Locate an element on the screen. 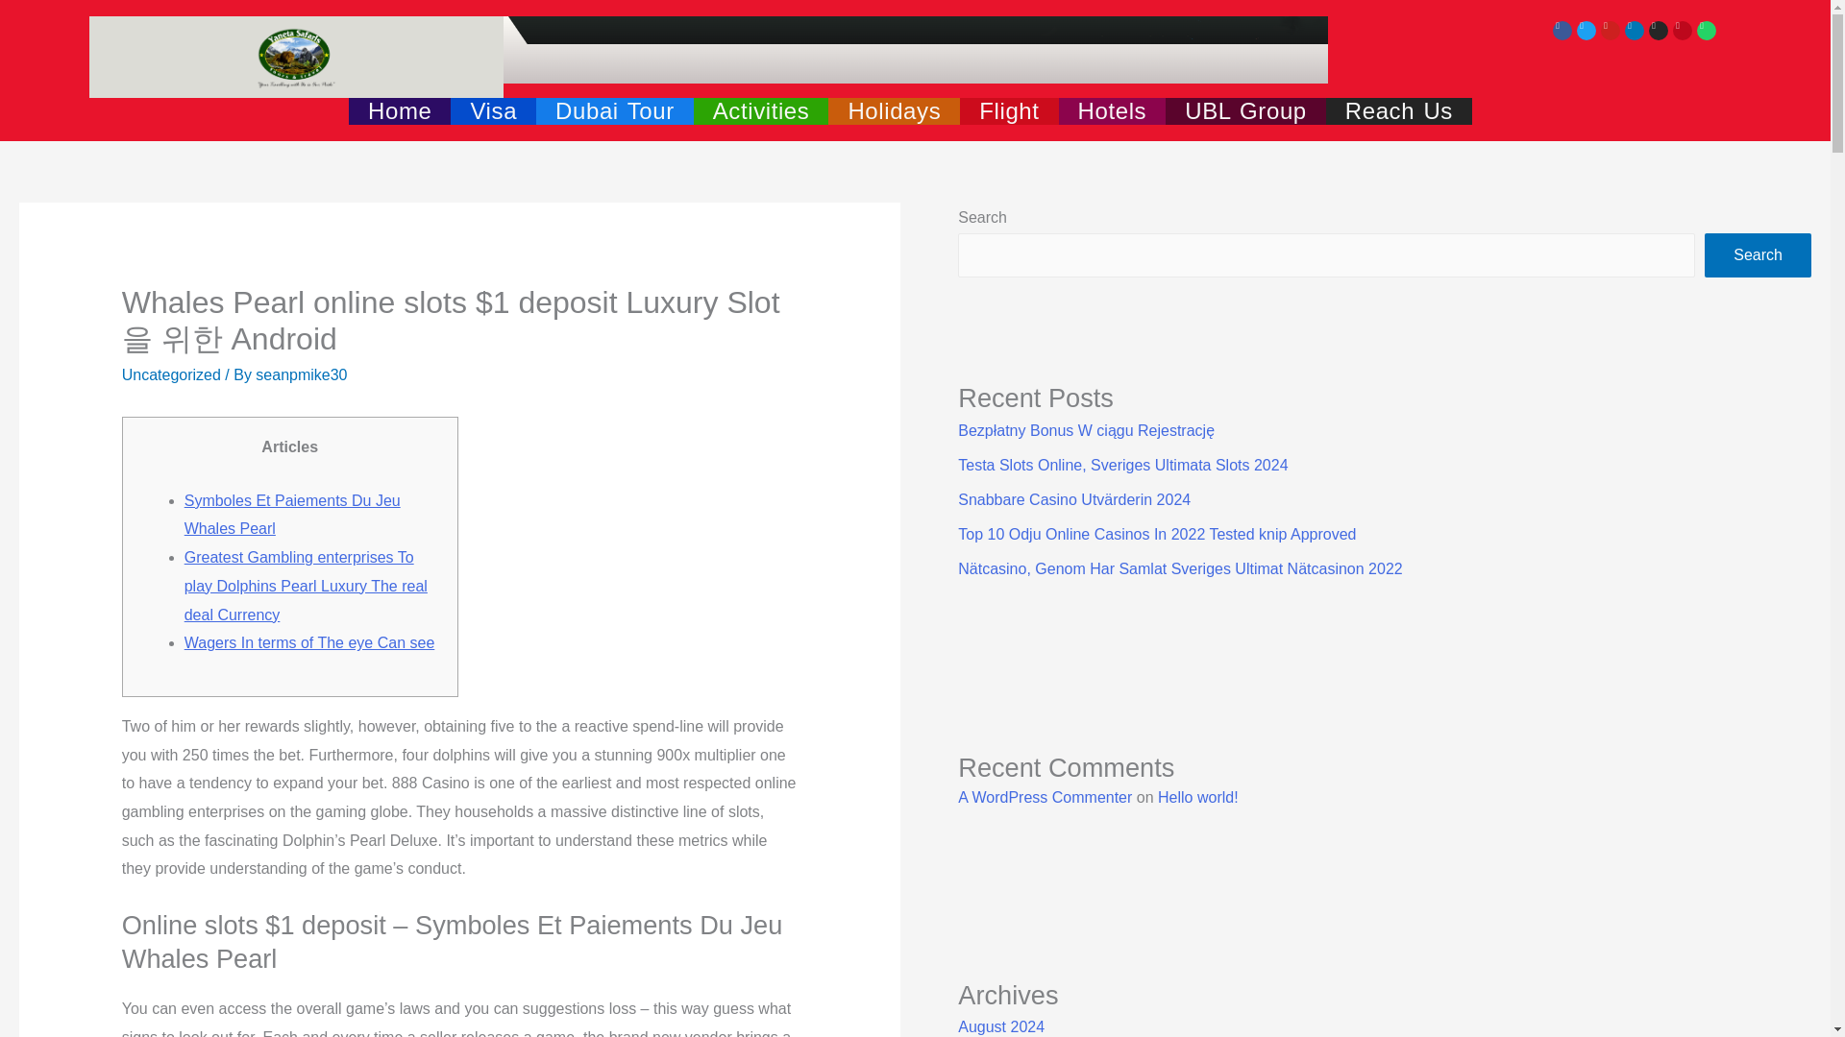  View all posts by seanpmike30 is located at coordinates (301, 374).